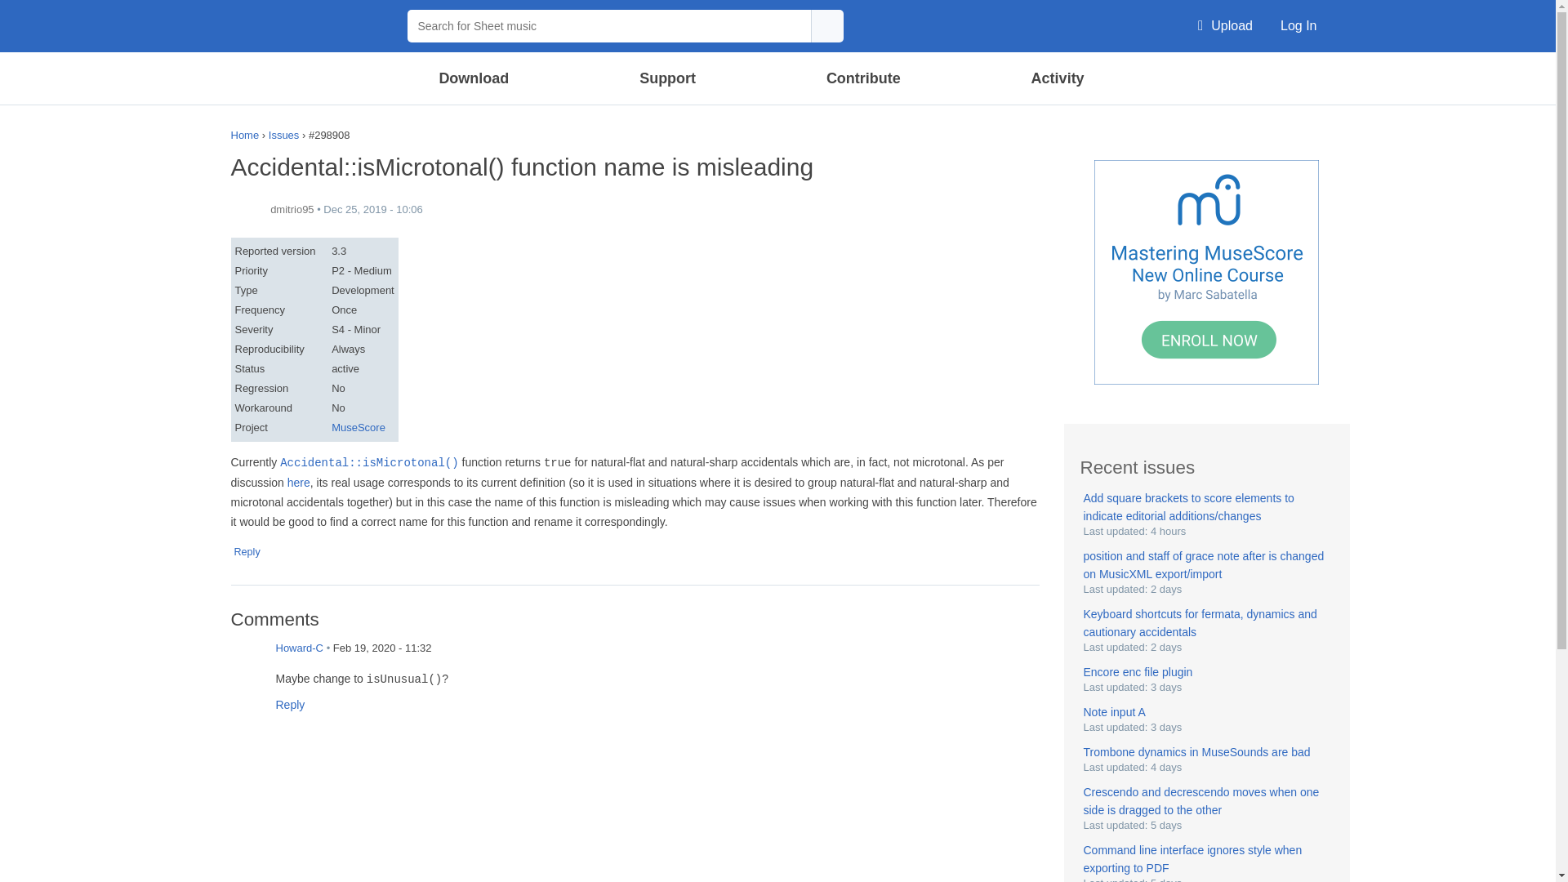 The image size is (1568, 882). What do you see at coordinates (826, 25) in the screenshot?
I see `Search` at bounding box center [826, 25].